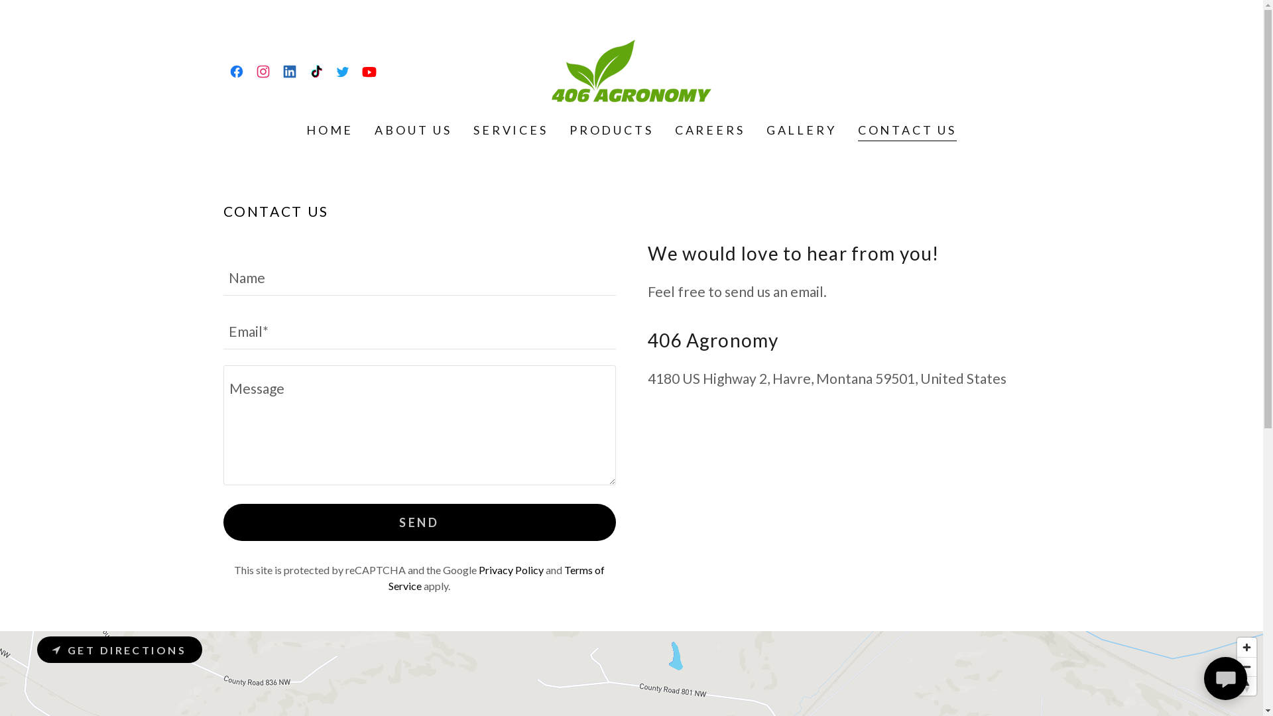 The height and width of the screenshot is (716, 1273). I want to click on Privacy Policy, so click(511, 570).